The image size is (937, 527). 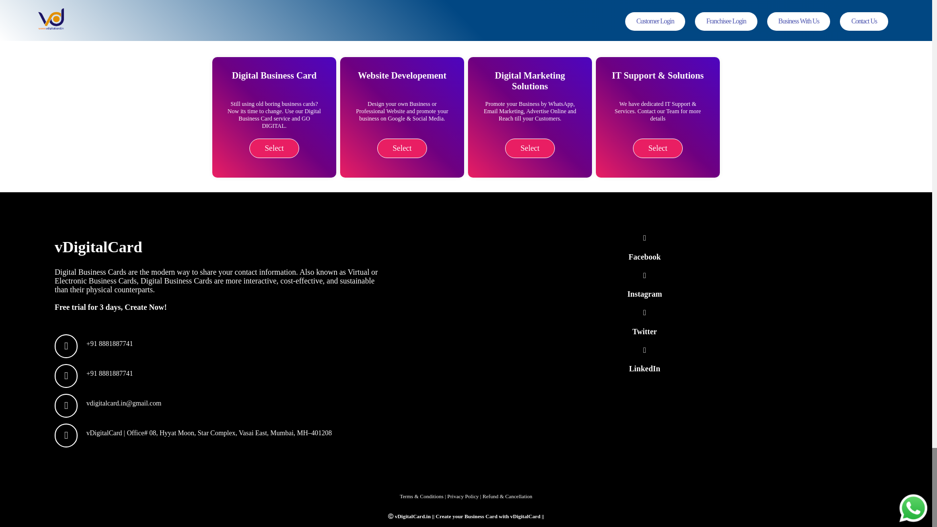 What do you see at coordinates (644, 359) in the screenshot?
I see `LinkedIn` at bounding box center [644, 359].